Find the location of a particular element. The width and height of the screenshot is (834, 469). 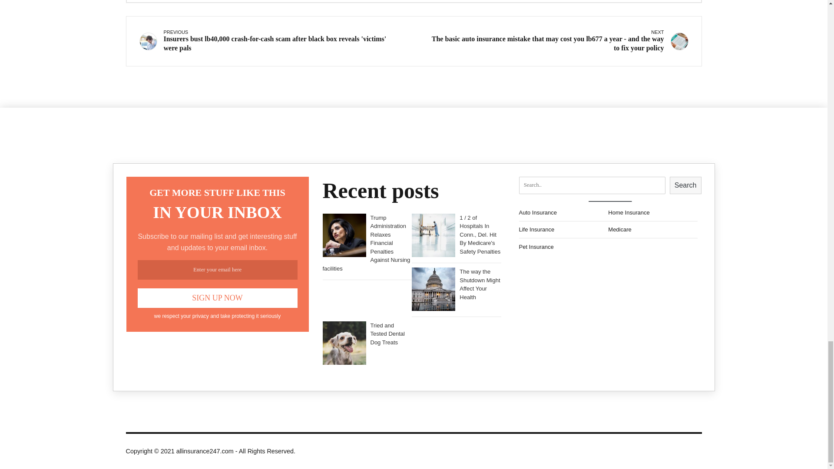

Tried and Tested Dental Dog Treats is located at coordinates (367, 335).